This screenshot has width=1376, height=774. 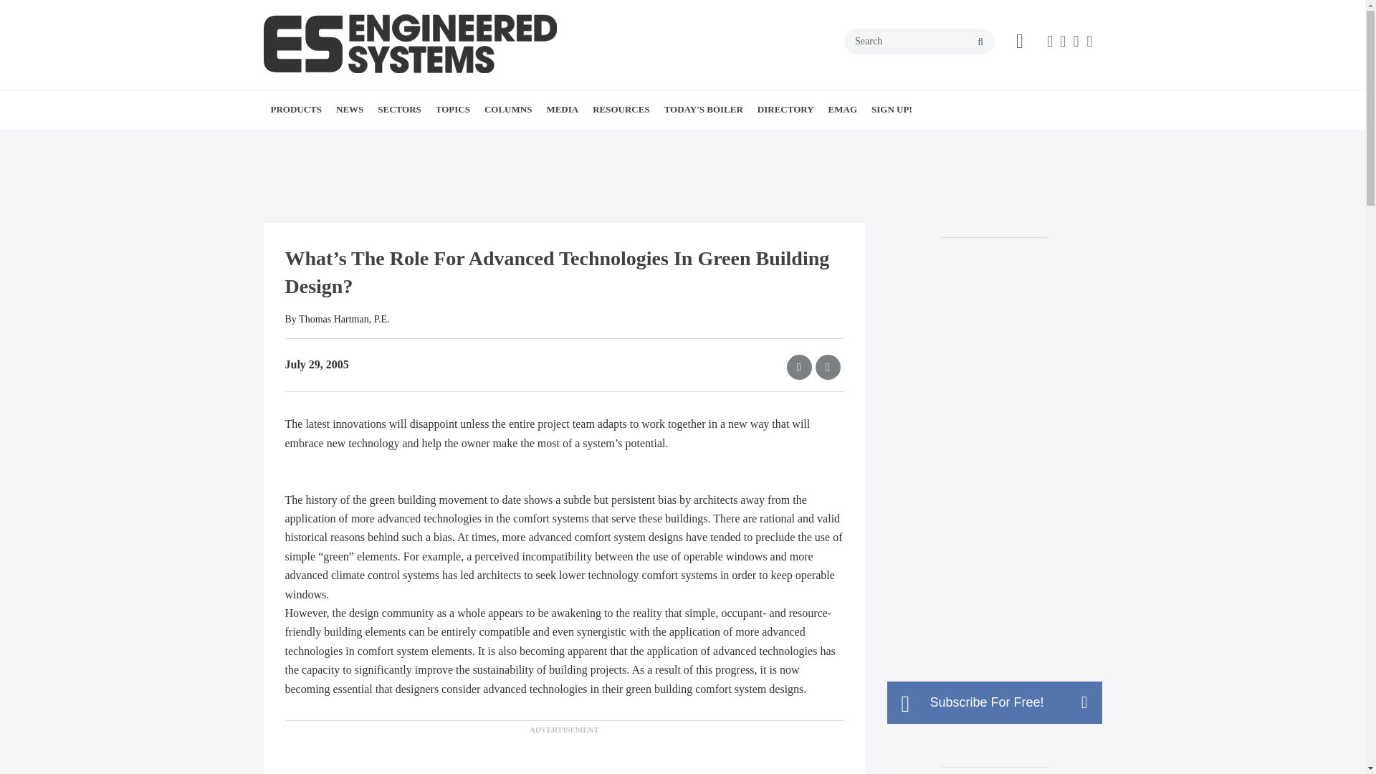 What do you see at coordinates (560, 141) in the screenshot?
I see `VENTILATION` at bounding box center [560, 141].